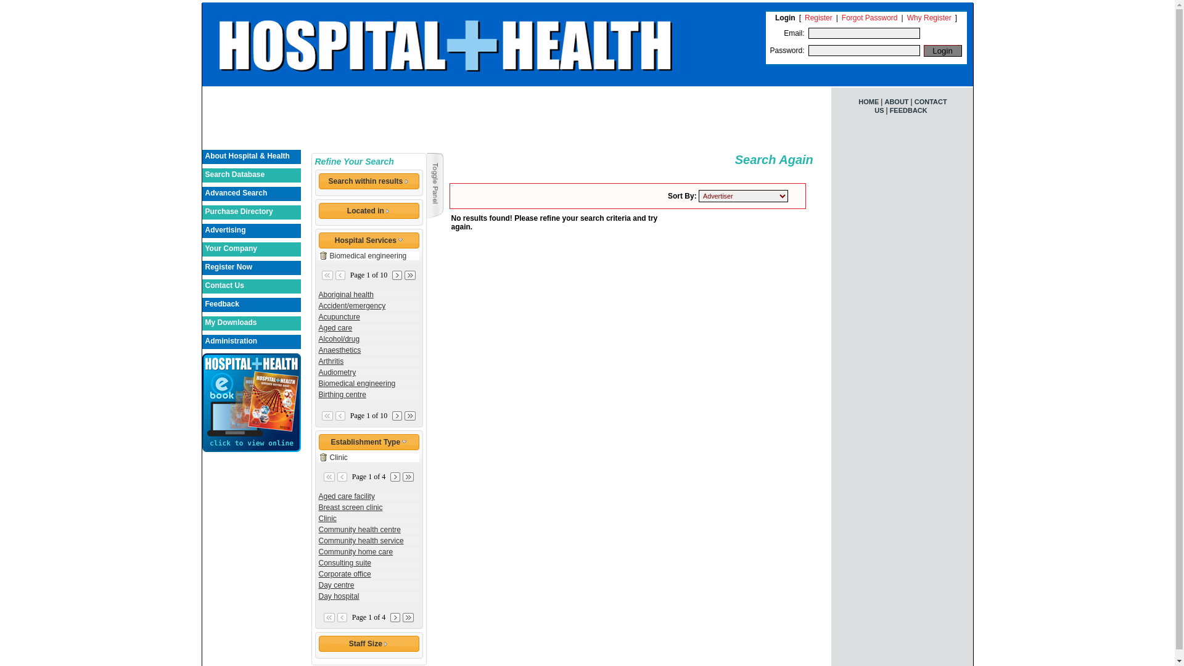 The height and width of the screenshot is (666, 1184). Describe the element at coordinates (369, 328) in the screenshot. I see `Aged care` at that location.